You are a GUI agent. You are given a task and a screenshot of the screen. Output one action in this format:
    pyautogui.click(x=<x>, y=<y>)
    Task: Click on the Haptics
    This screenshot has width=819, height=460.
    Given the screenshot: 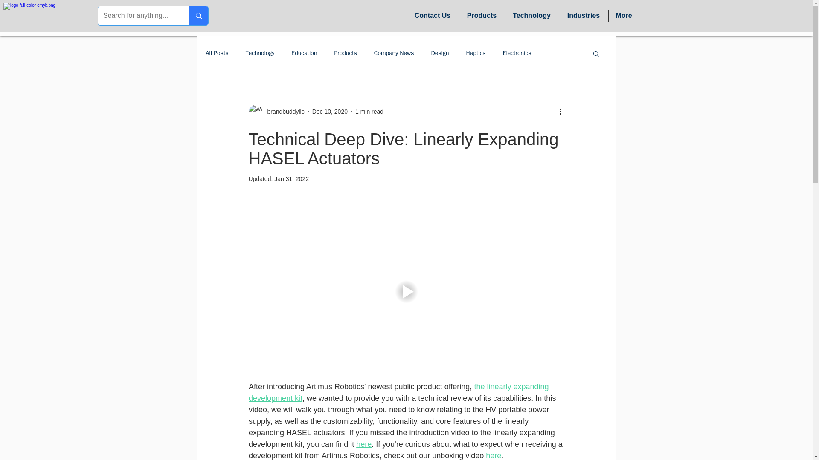 What is the action you would take?
    pyautogui.click(x=476, y=53)
    